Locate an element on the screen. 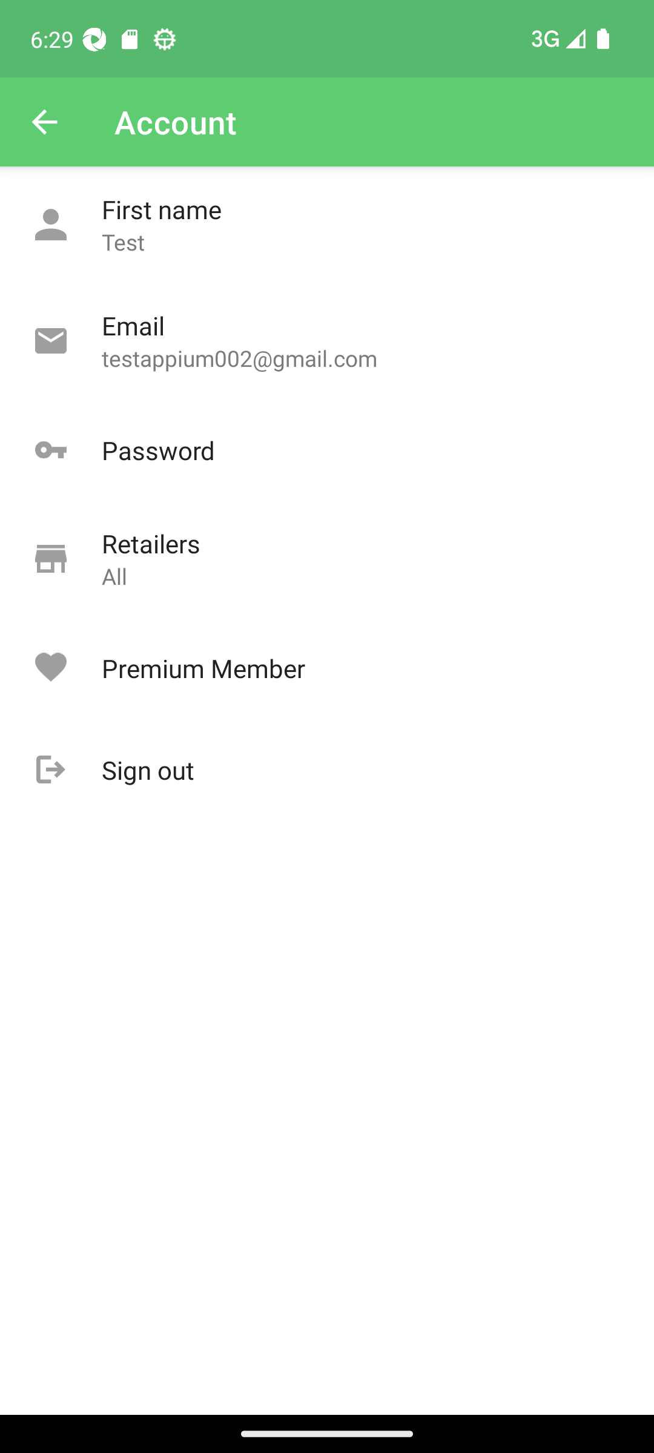  Email testappium002@gmail.com is located at coordinates (327, 341).